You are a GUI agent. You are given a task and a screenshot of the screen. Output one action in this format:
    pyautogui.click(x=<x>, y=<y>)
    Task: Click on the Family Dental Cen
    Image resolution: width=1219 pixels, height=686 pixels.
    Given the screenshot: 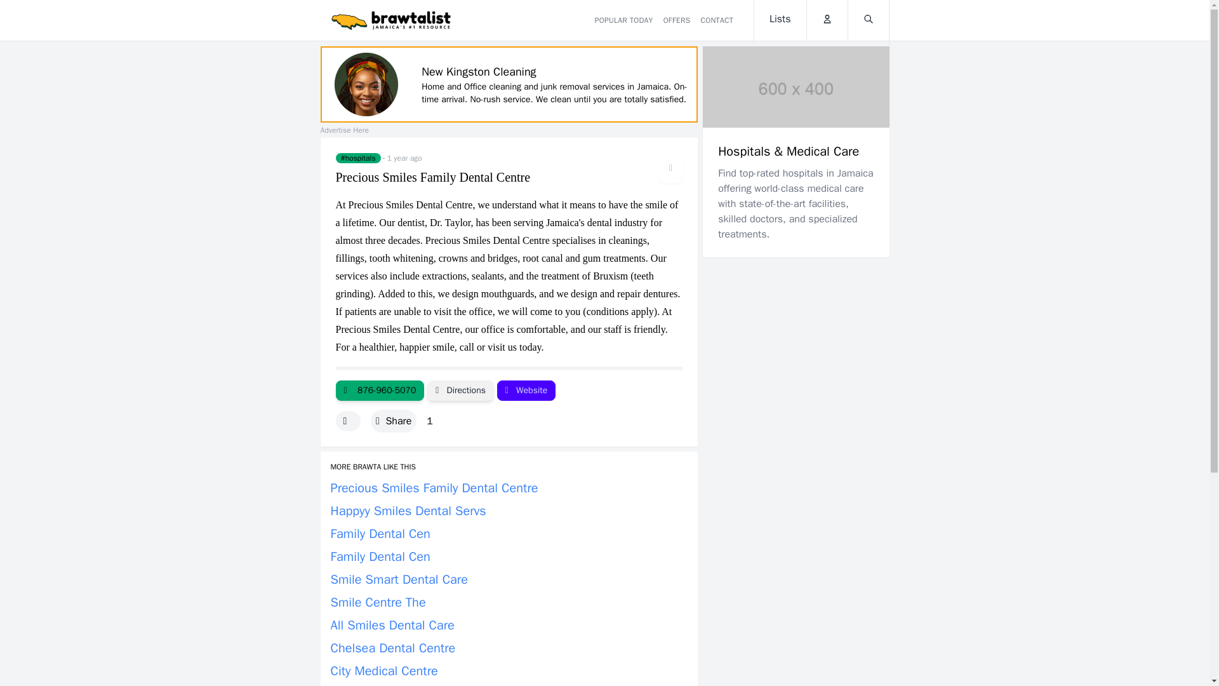 What is the action you would take?
    pyautogui.click(x=380, y=534)
    